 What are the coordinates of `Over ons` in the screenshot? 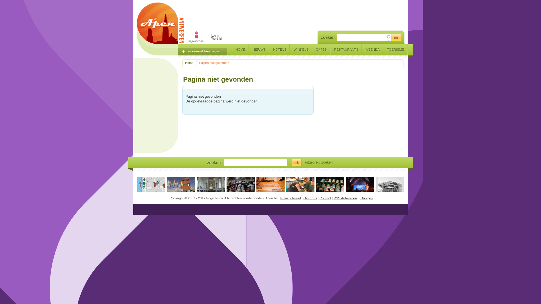 It's located at (310, 198).